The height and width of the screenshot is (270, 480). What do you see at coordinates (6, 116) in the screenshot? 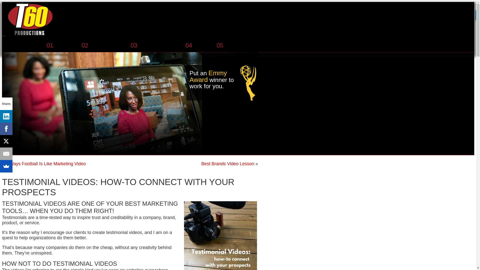
I see `LinkedIn` at bounding box center [6, 116].